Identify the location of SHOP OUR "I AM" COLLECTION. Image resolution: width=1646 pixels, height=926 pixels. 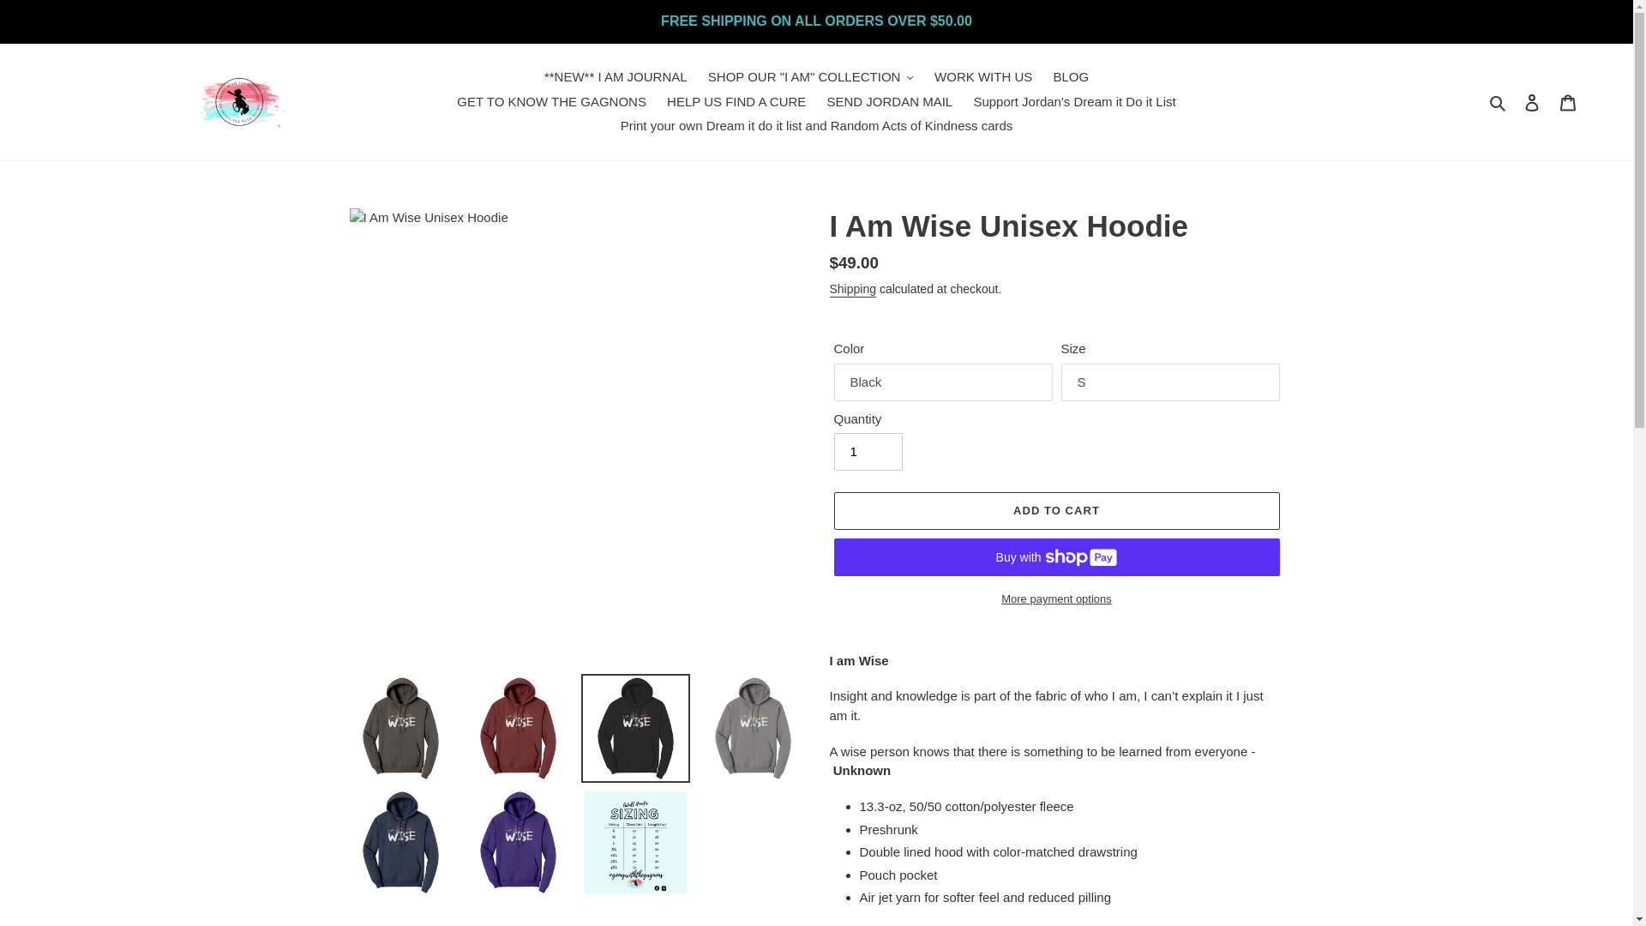
(811, 77).